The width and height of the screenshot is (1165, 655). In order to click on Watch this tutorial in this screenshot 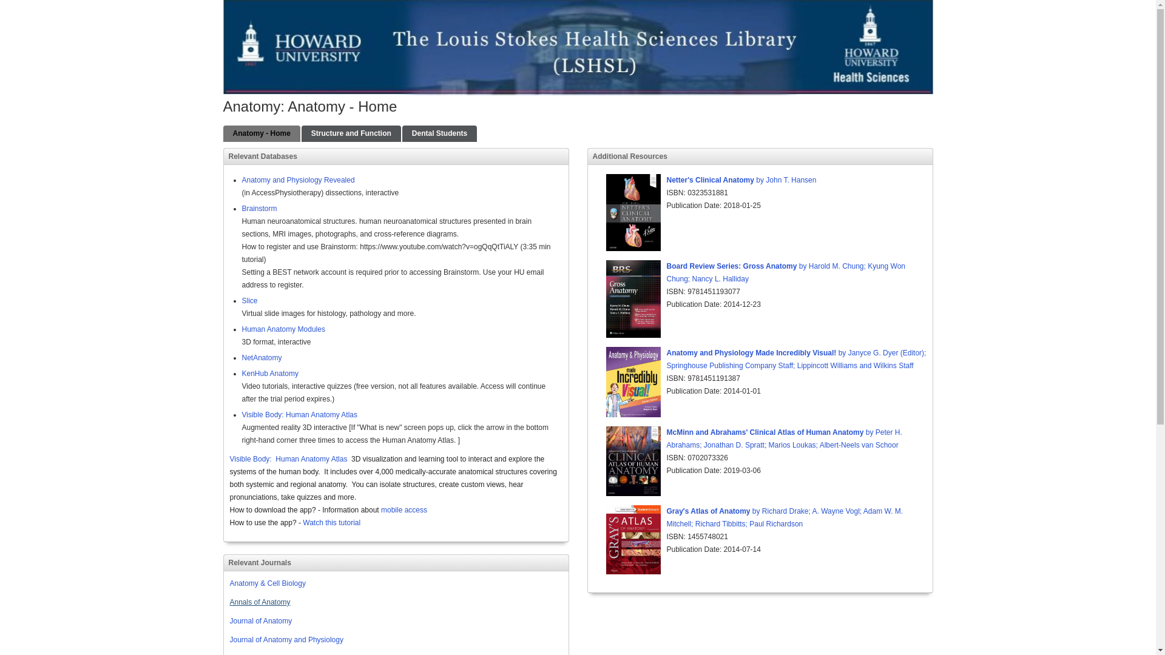, I will do `click(331, 523)`.